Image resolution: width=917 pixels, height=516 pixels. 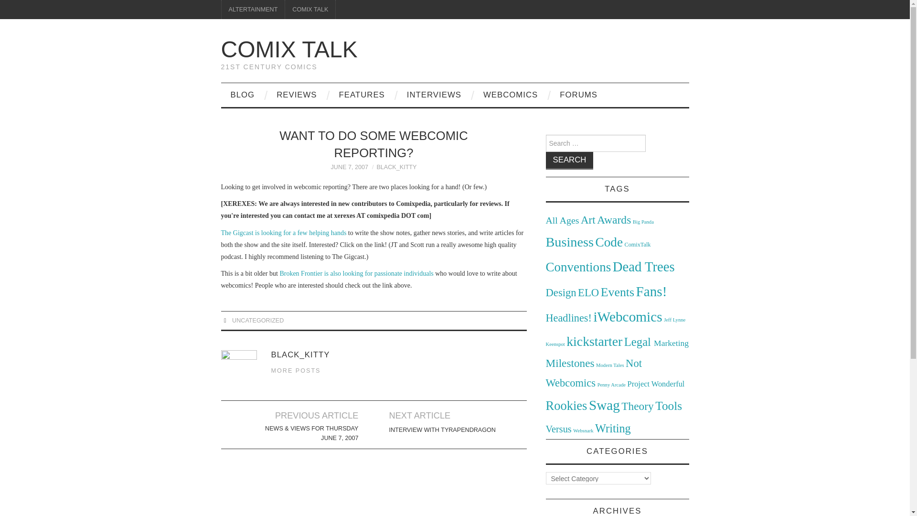 I want to click on Comix Talk, so click(x=289, y=49).